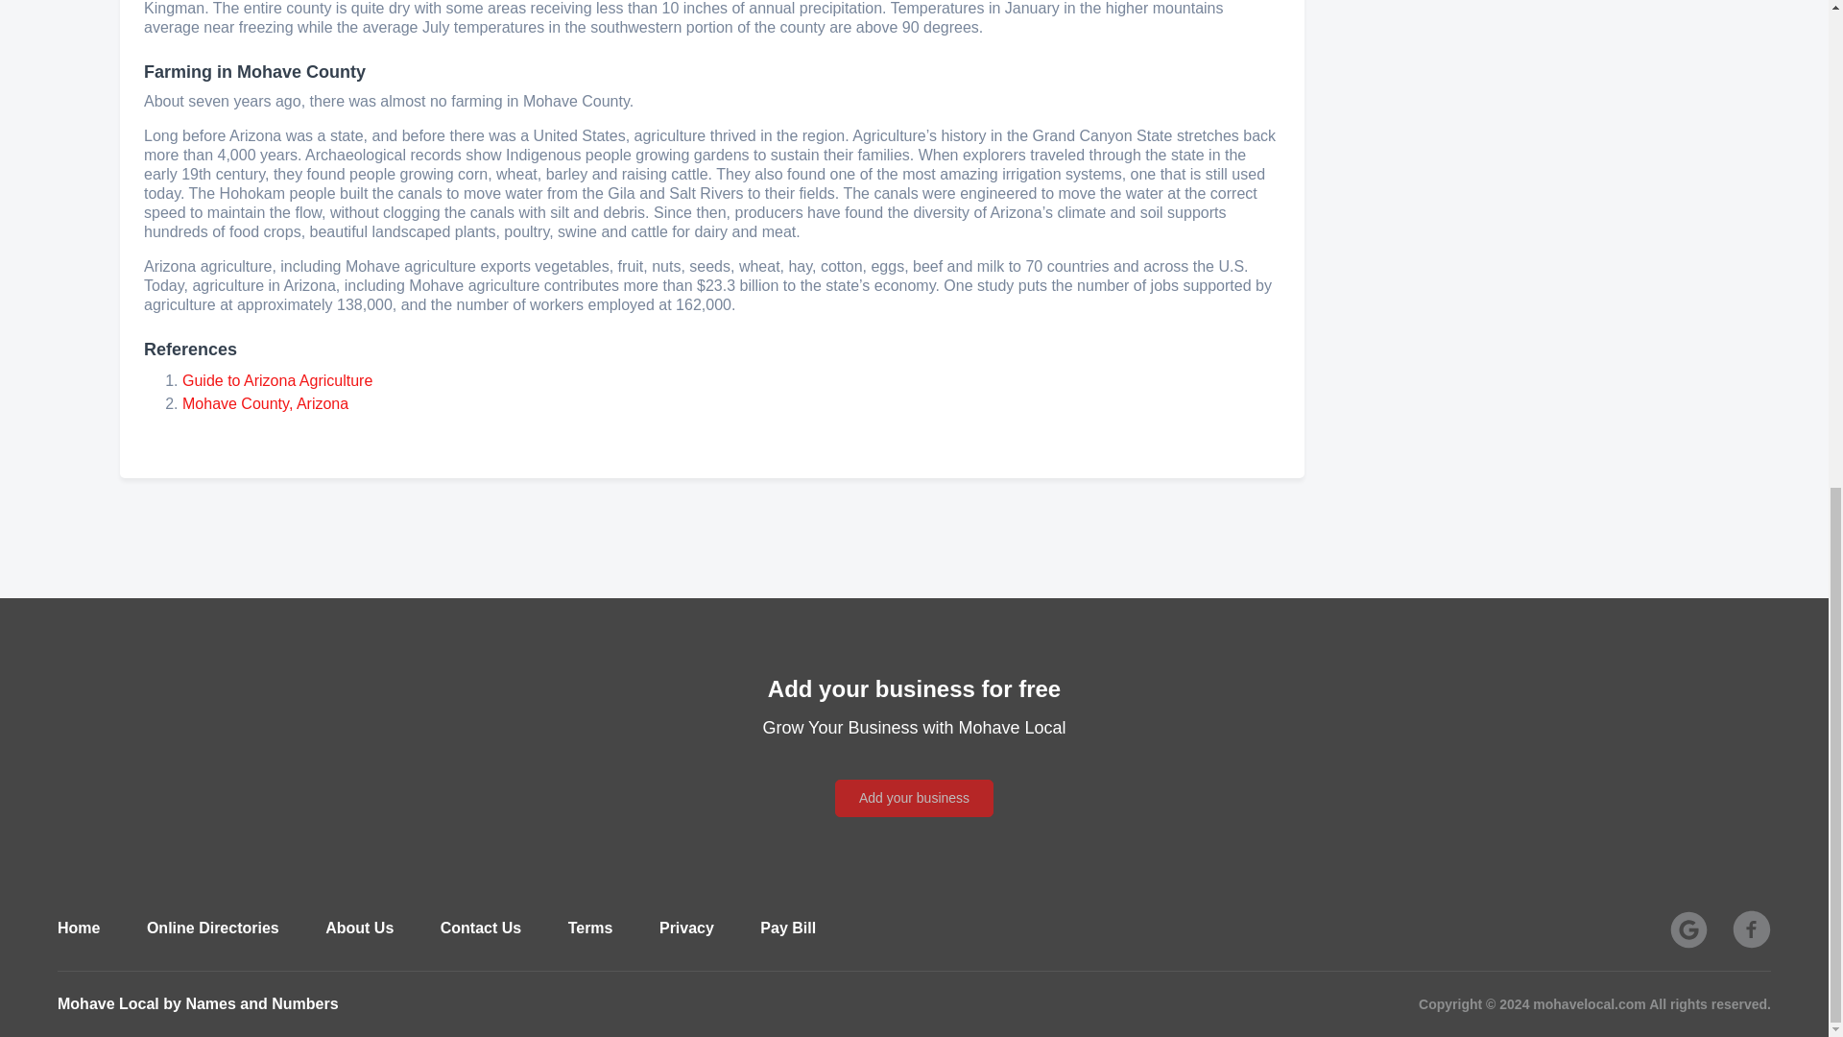  What do you see at coordinates (914, 776) in the screenshot?
I see `Add your business` at bounding box center [914, 776].